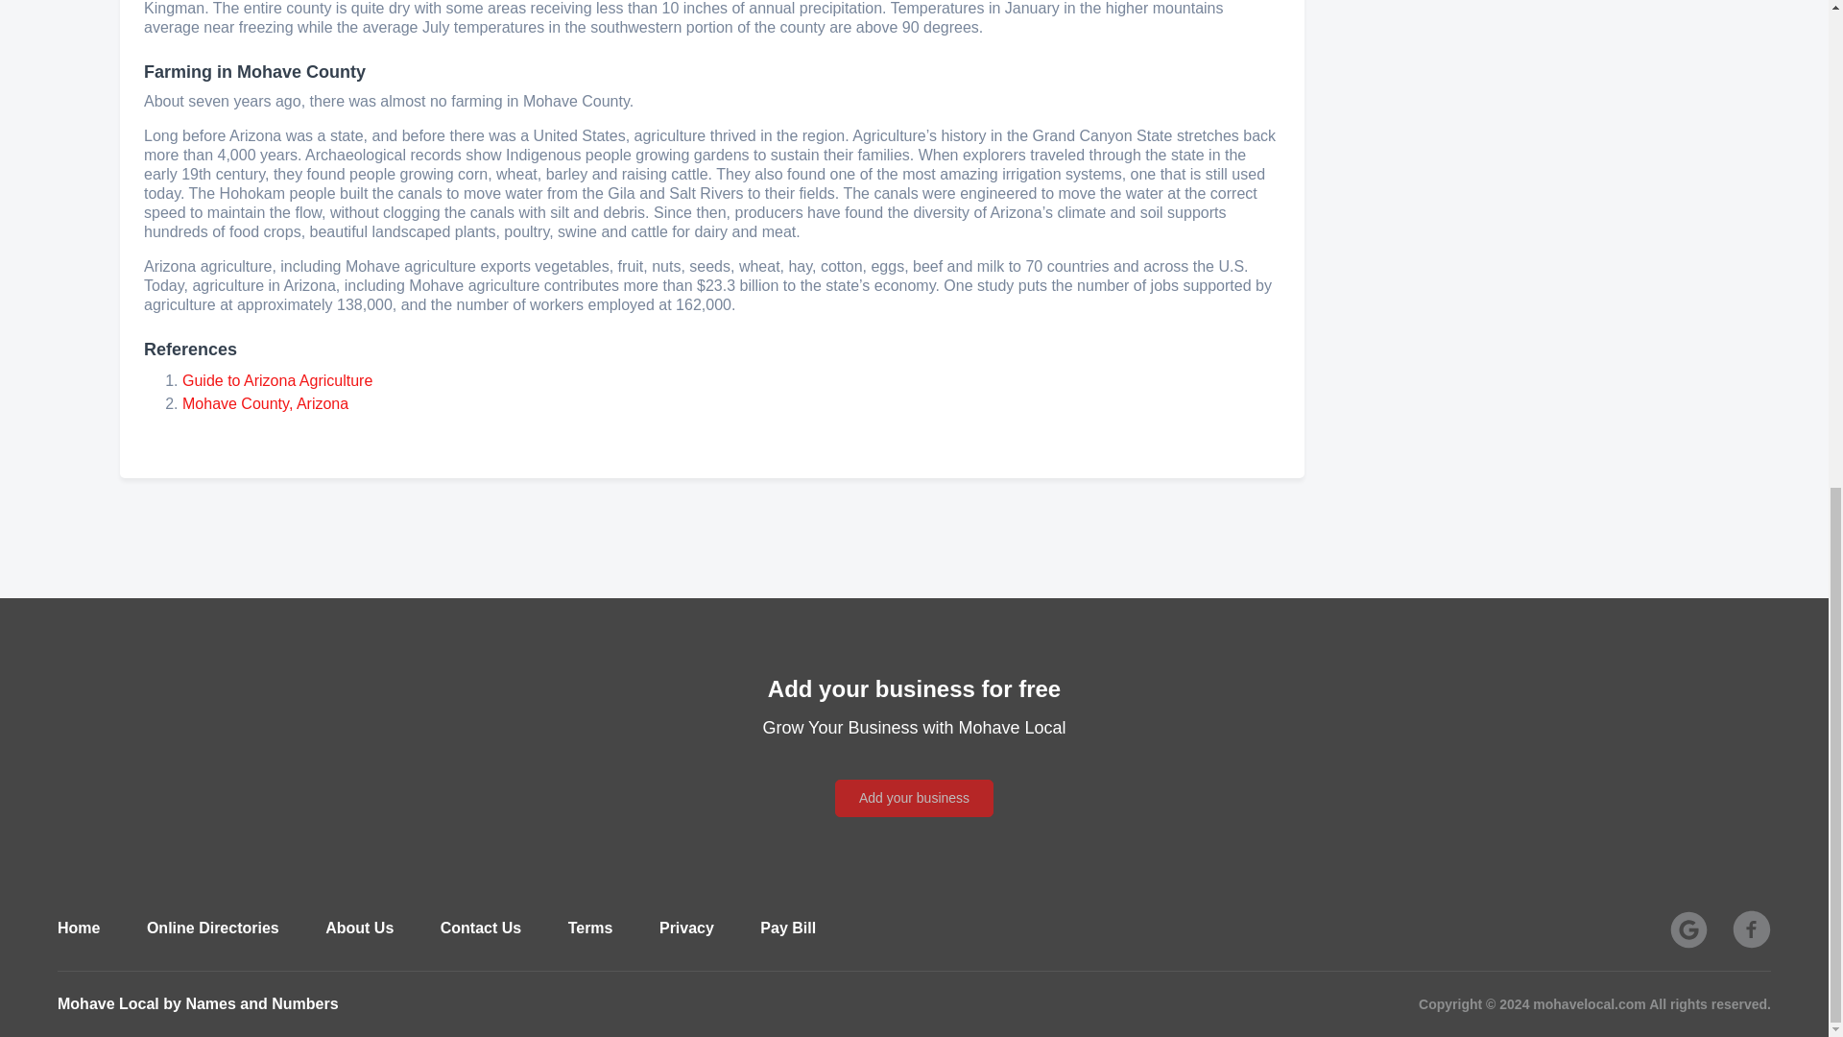  What do you see at coordinates (914, 776) in the screenshot?
I see `Add your business` at bounding box center [914, 776].